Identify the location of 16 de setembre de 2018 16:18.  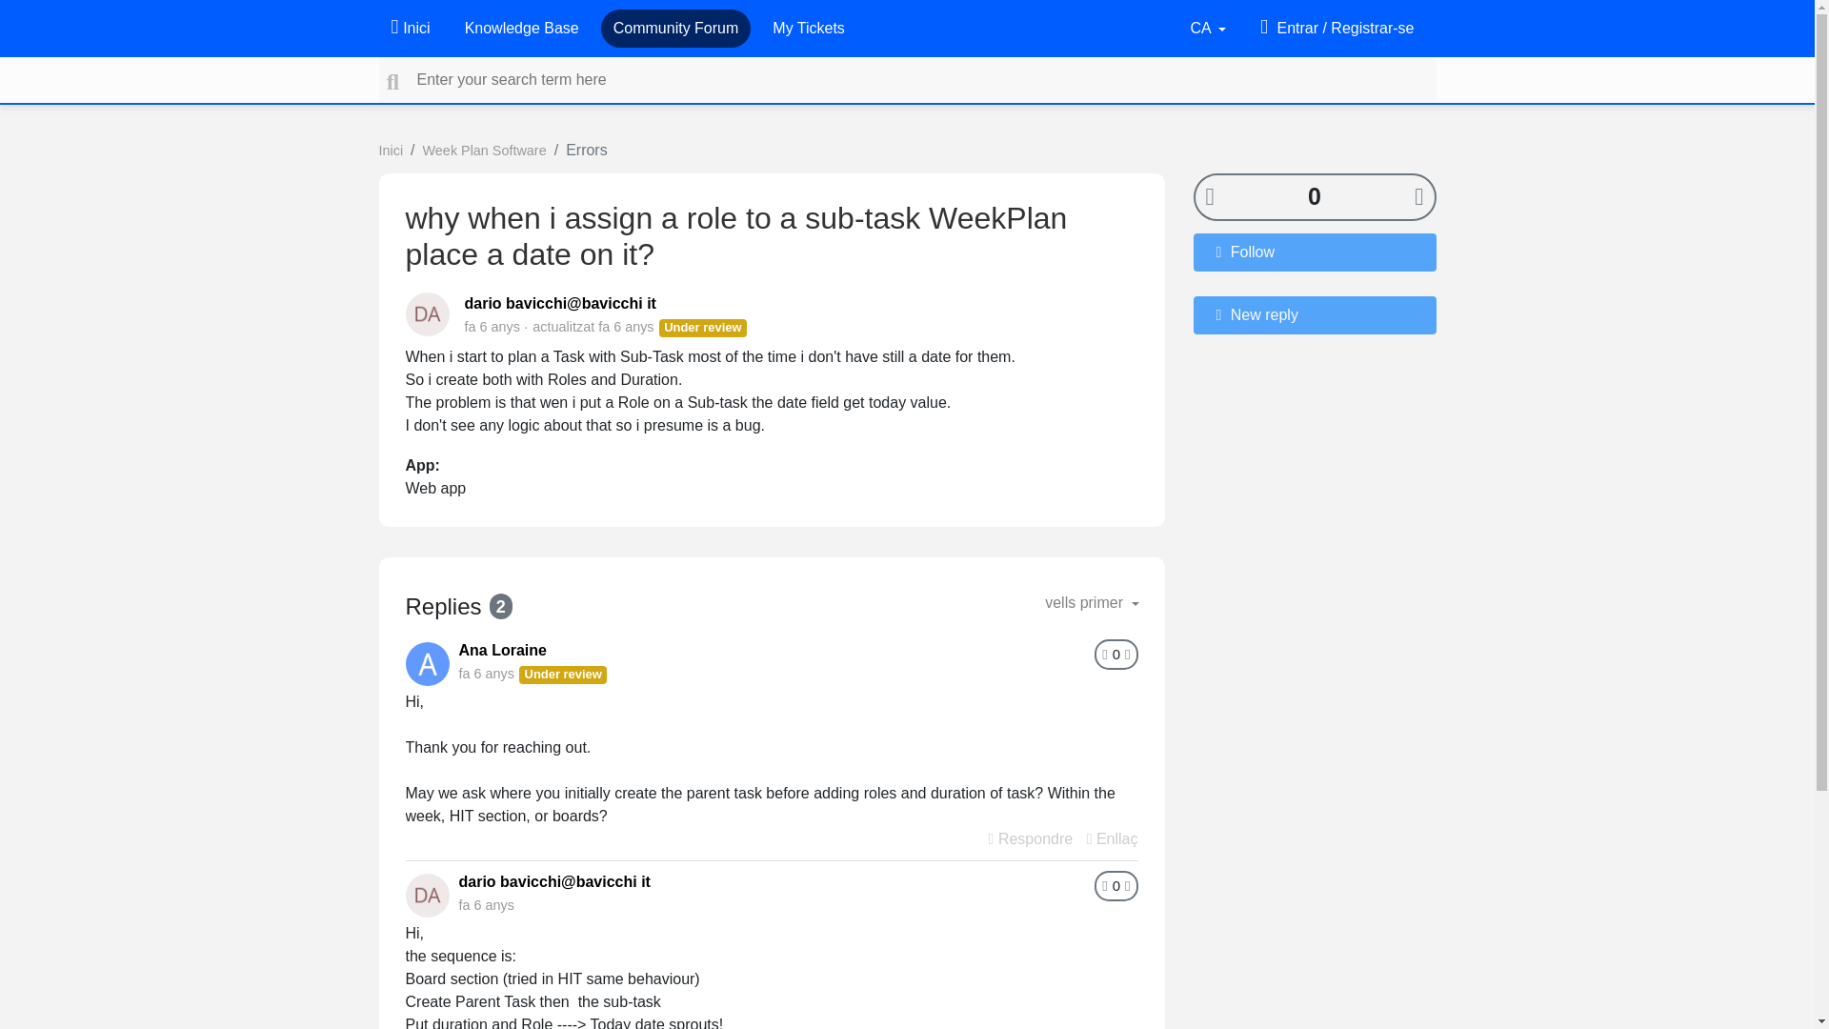
(486, 673).